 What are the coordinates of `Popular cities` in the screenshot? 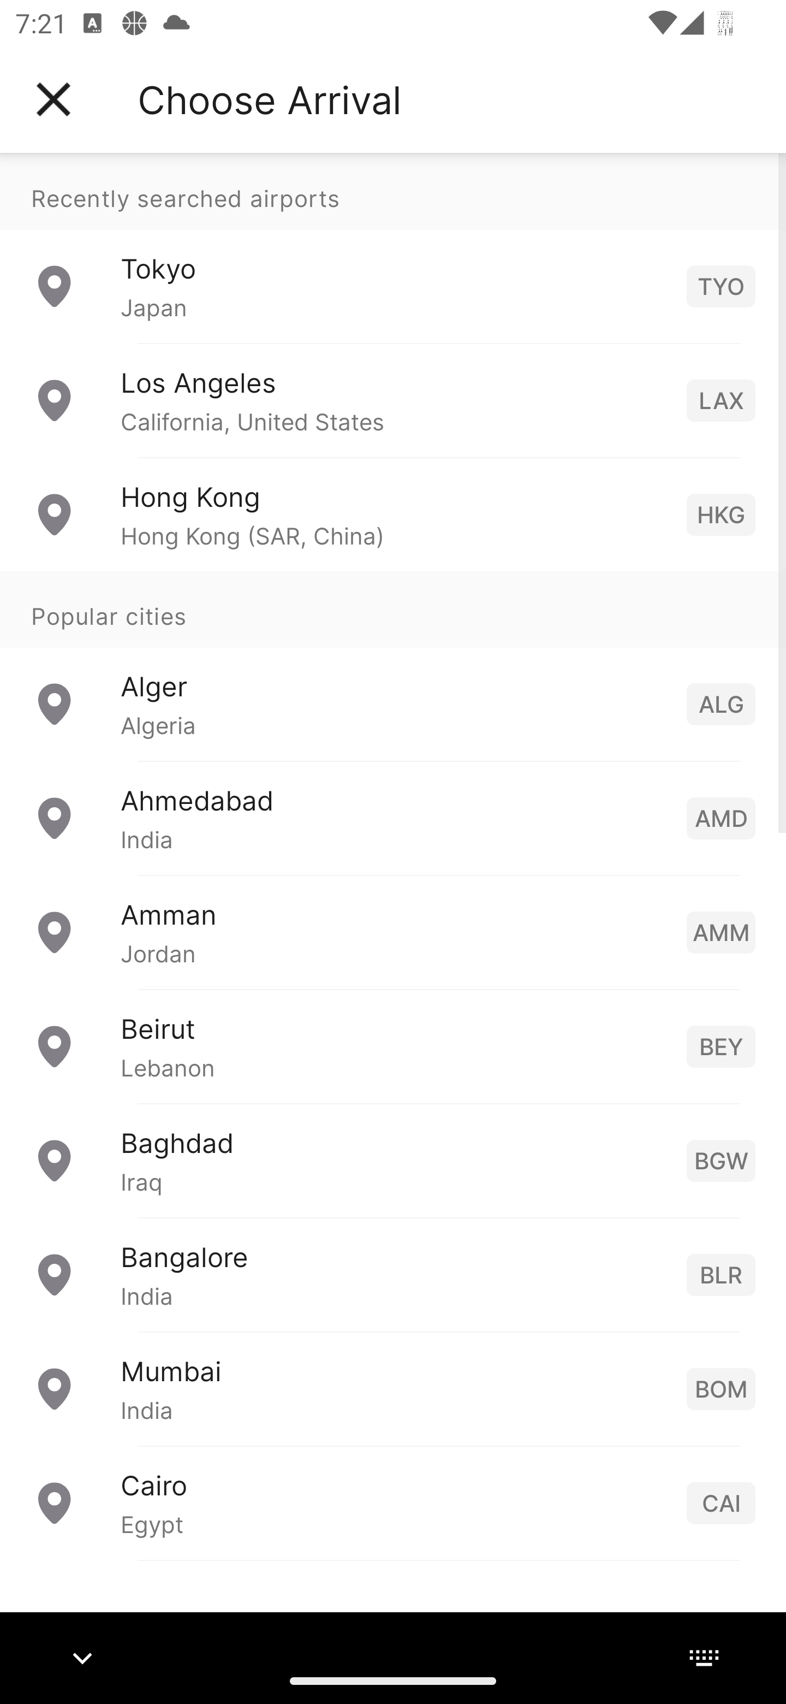 It's located at (393, 609).